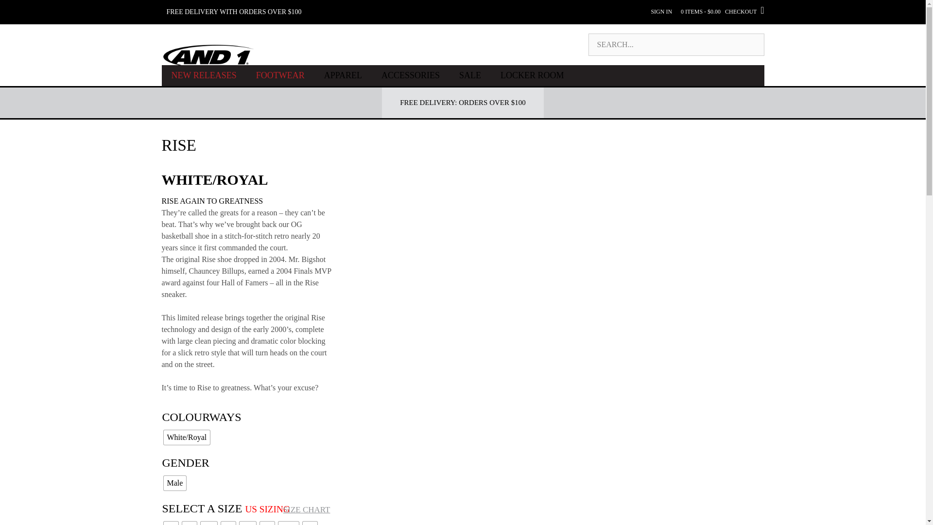 The height and width of the screenshot is (525, 933). Describe the element at coordinates (247, 523) in the screenshot. I see `9.5` at that location.